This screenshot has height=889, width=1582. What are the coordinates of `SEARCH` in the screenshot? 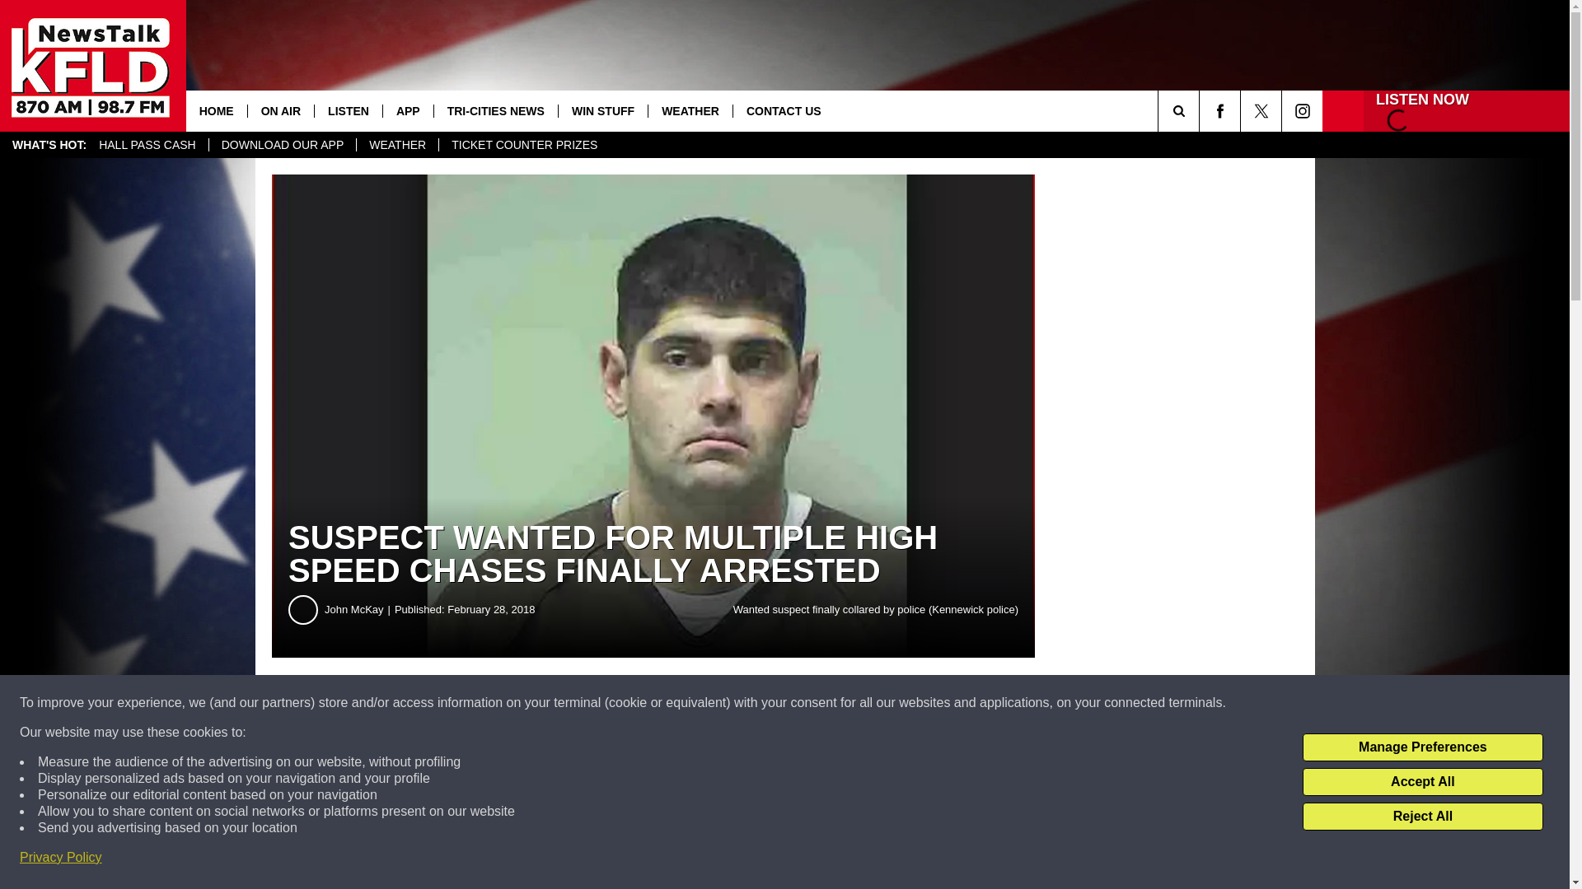 It's located at (1201, 110).